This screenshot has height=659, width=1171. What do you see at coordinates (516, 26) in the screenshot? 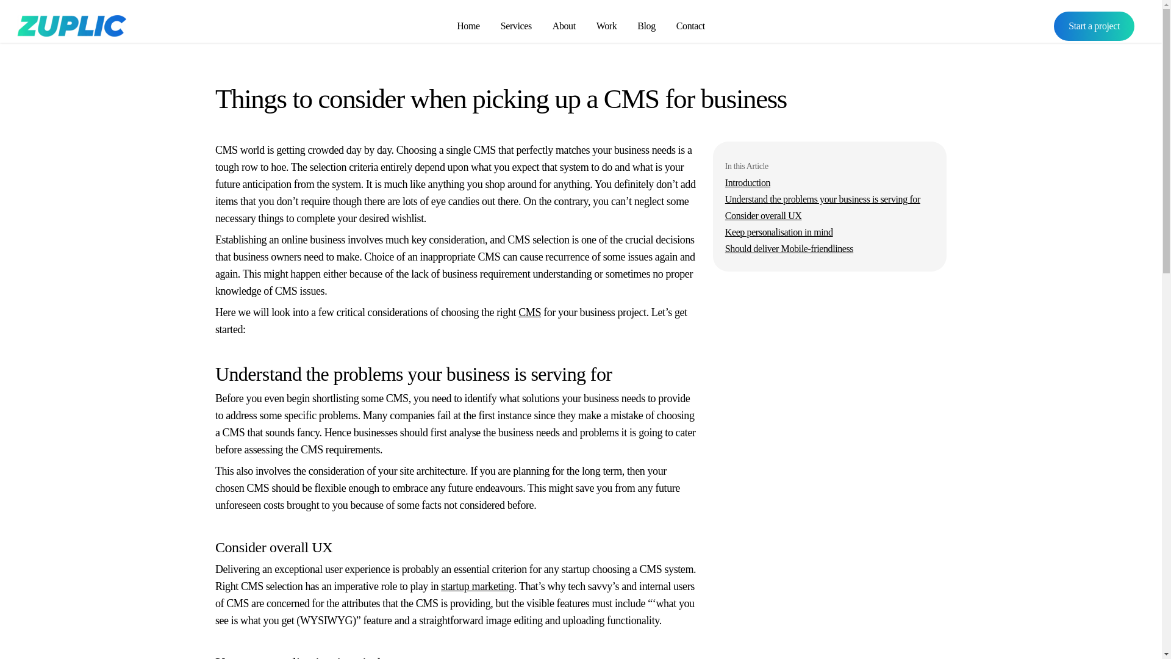
I see `Services` at bounding box center [516, 26].